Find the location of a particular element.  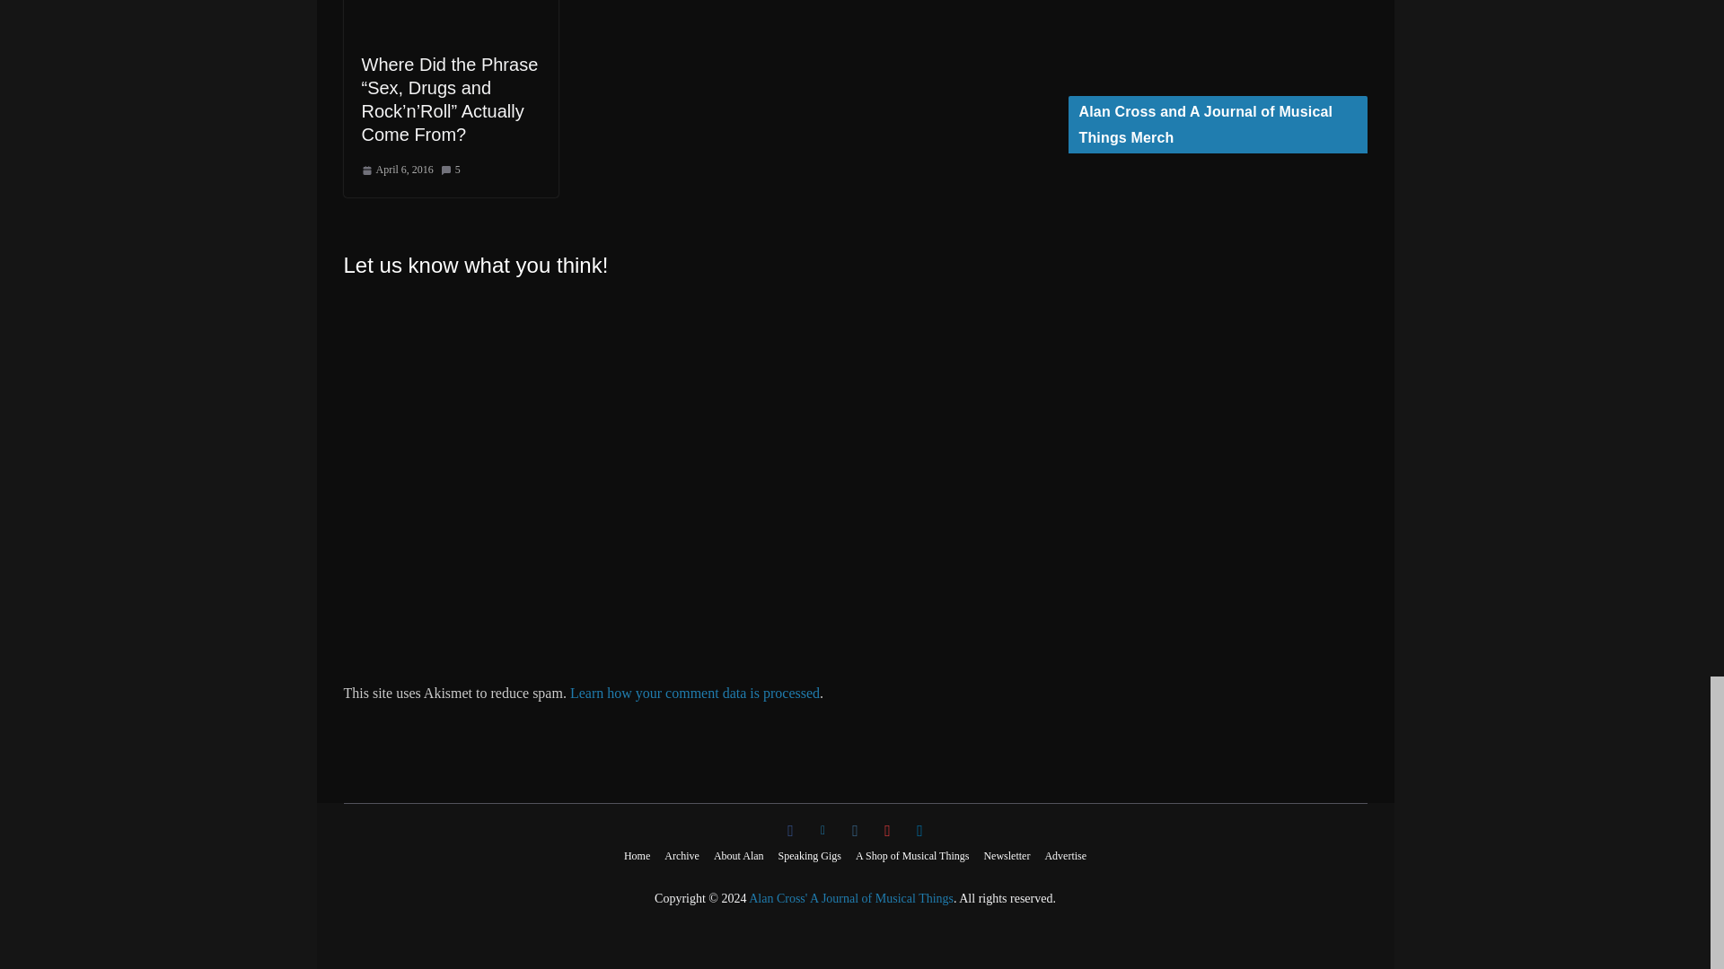

Alan Cross' A Journal of Musical Things is located at coordinates (850, 897).